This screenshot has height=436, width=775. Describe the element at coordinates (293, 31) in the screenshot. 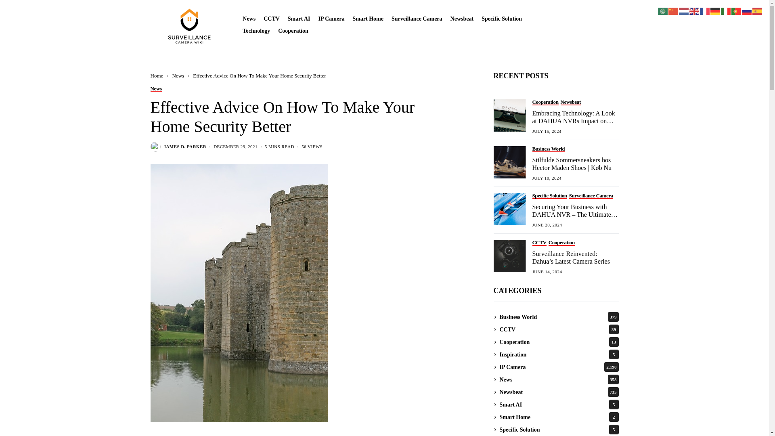

I see `Cooperation` at that location.